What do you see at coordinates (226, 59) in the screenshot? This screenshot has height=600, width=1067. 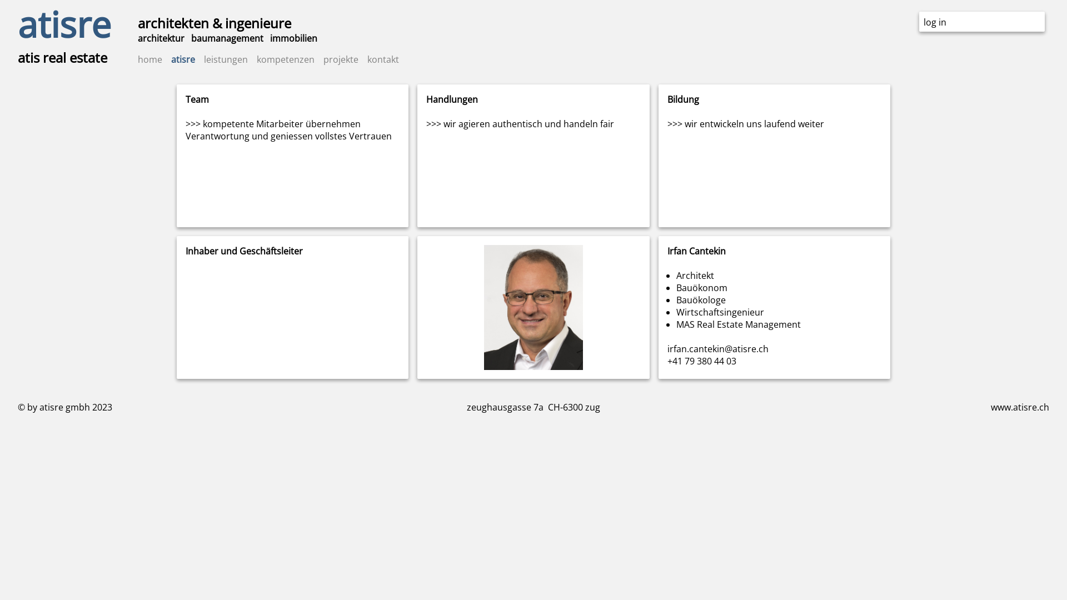 I see `leistungen` at bounding box center [226, 59].